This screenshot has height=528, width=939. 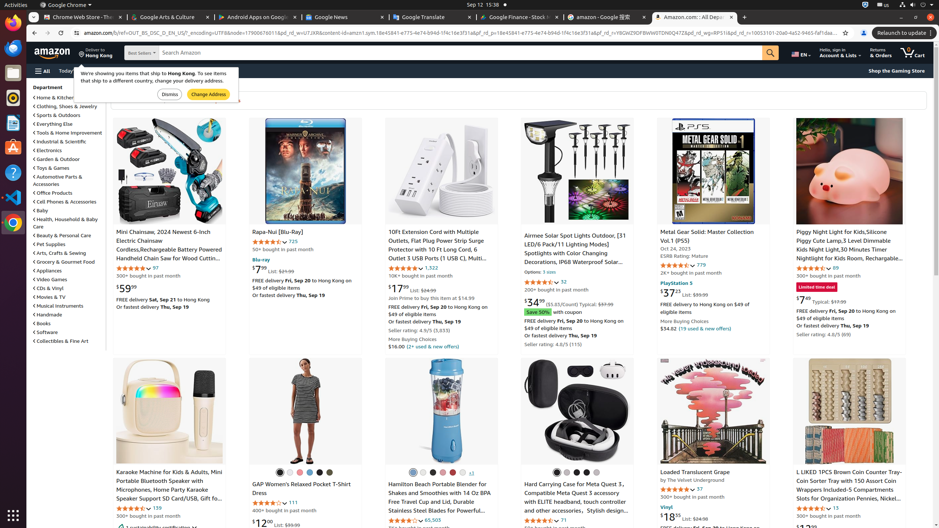 What do you see at coordinates (170, 95) in the screenshot?
I see `Submit` at bounding box center [170, 95].